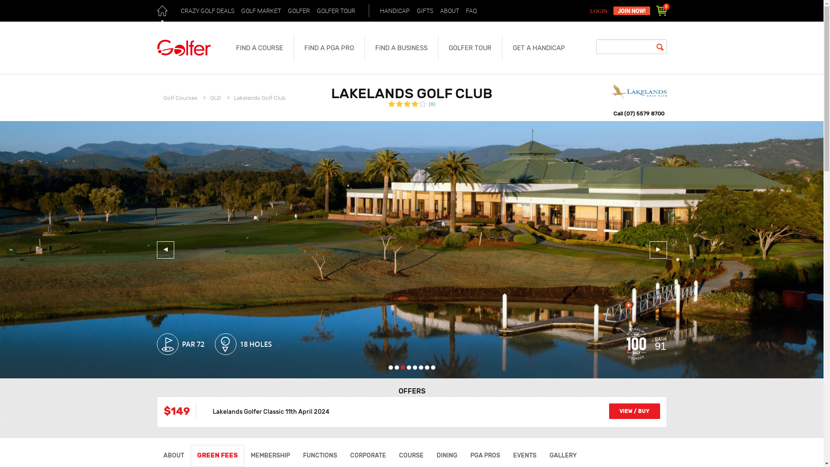  Describe the element at coordinates (401, 48) in the screenshot. I see `FIND A BUSINESS` at that location.